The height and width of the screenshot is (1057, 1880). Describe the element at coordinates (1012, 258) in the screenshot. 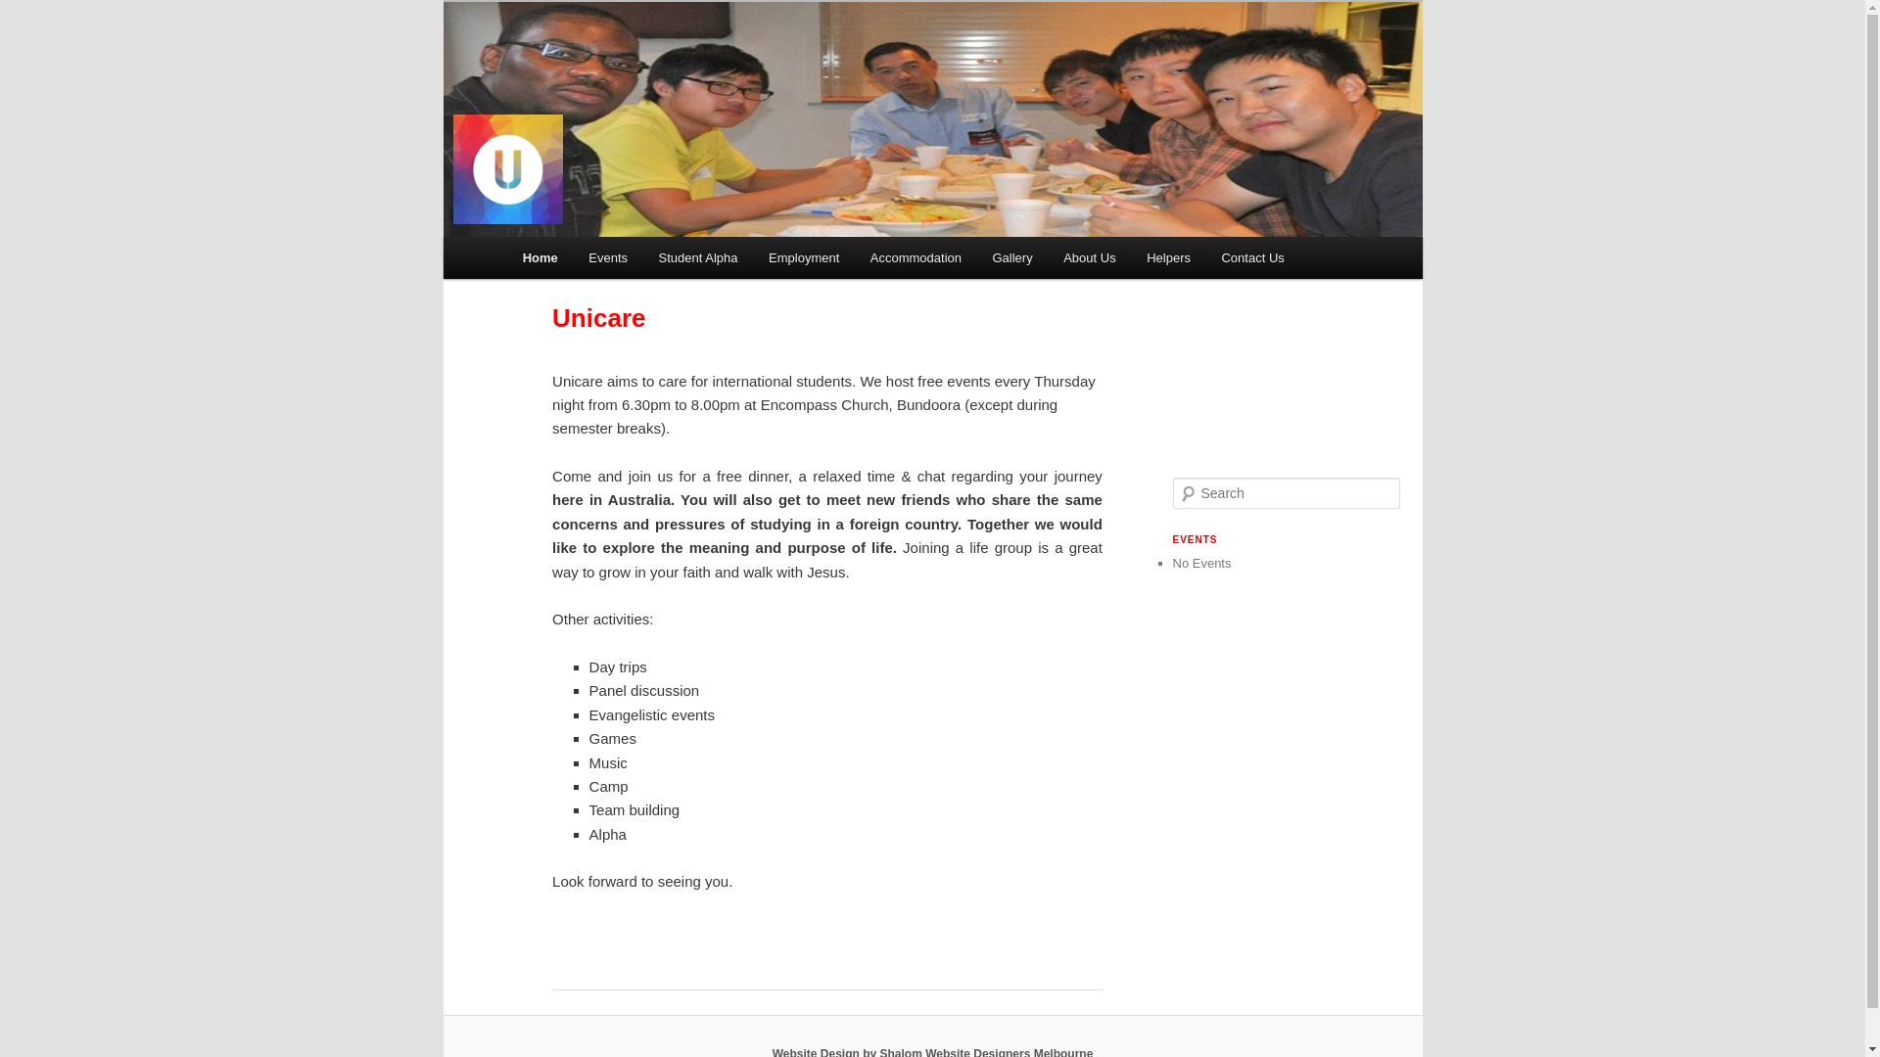

I see `Gallery` at that location.